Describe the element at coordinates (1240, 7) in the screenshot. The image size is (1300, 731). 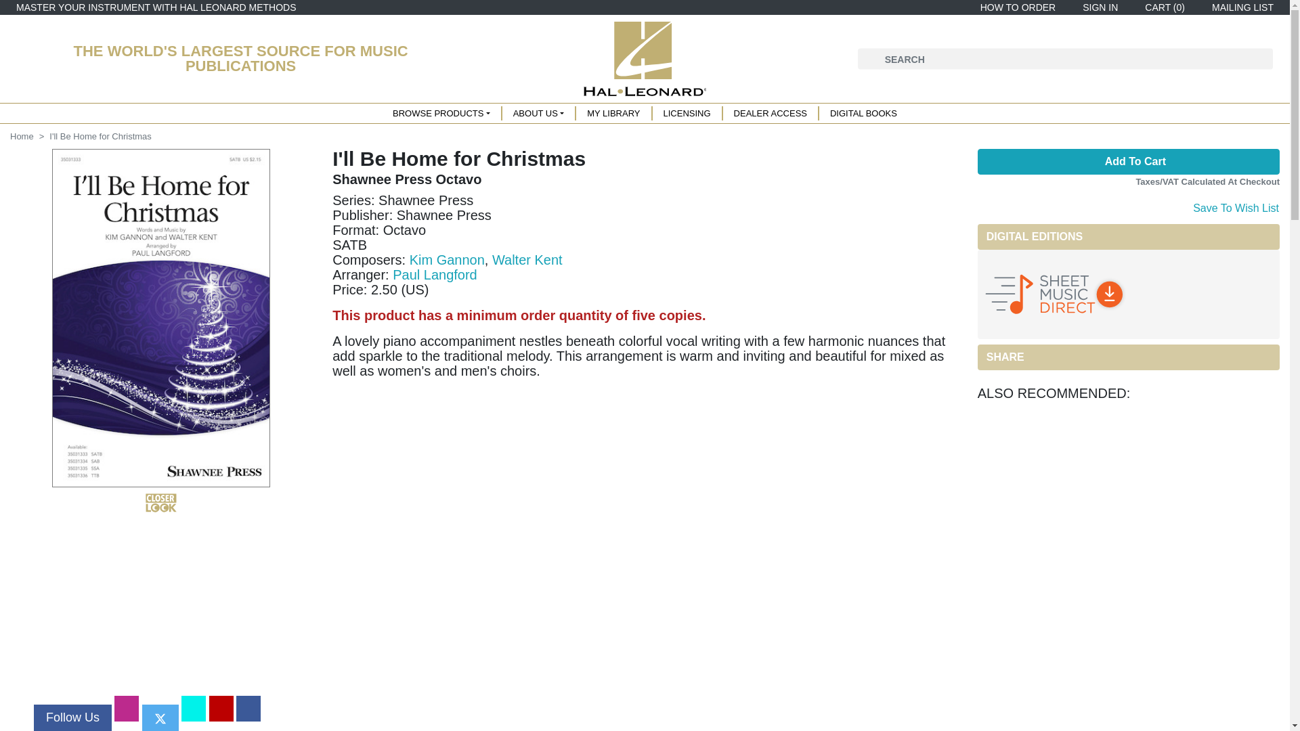
I see `MAILING LIST` at that location.